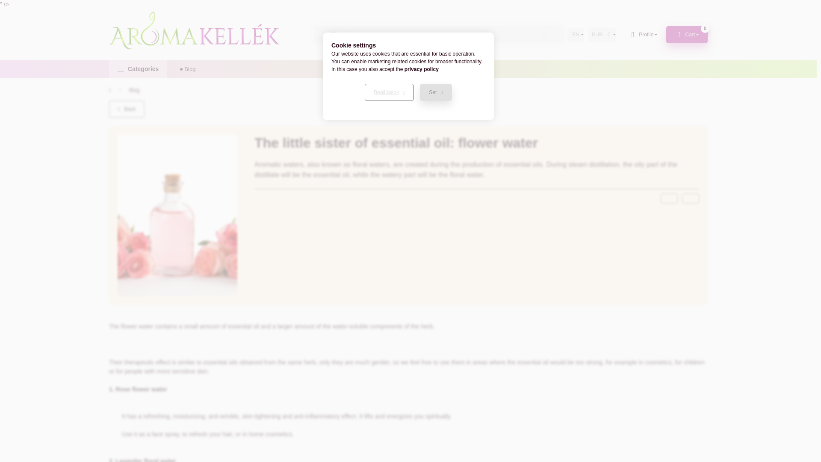 This screenshot has height=462, width=821. Describe the element at coordinates (687, 34) in the screenshot. I see `Categories` at that location.